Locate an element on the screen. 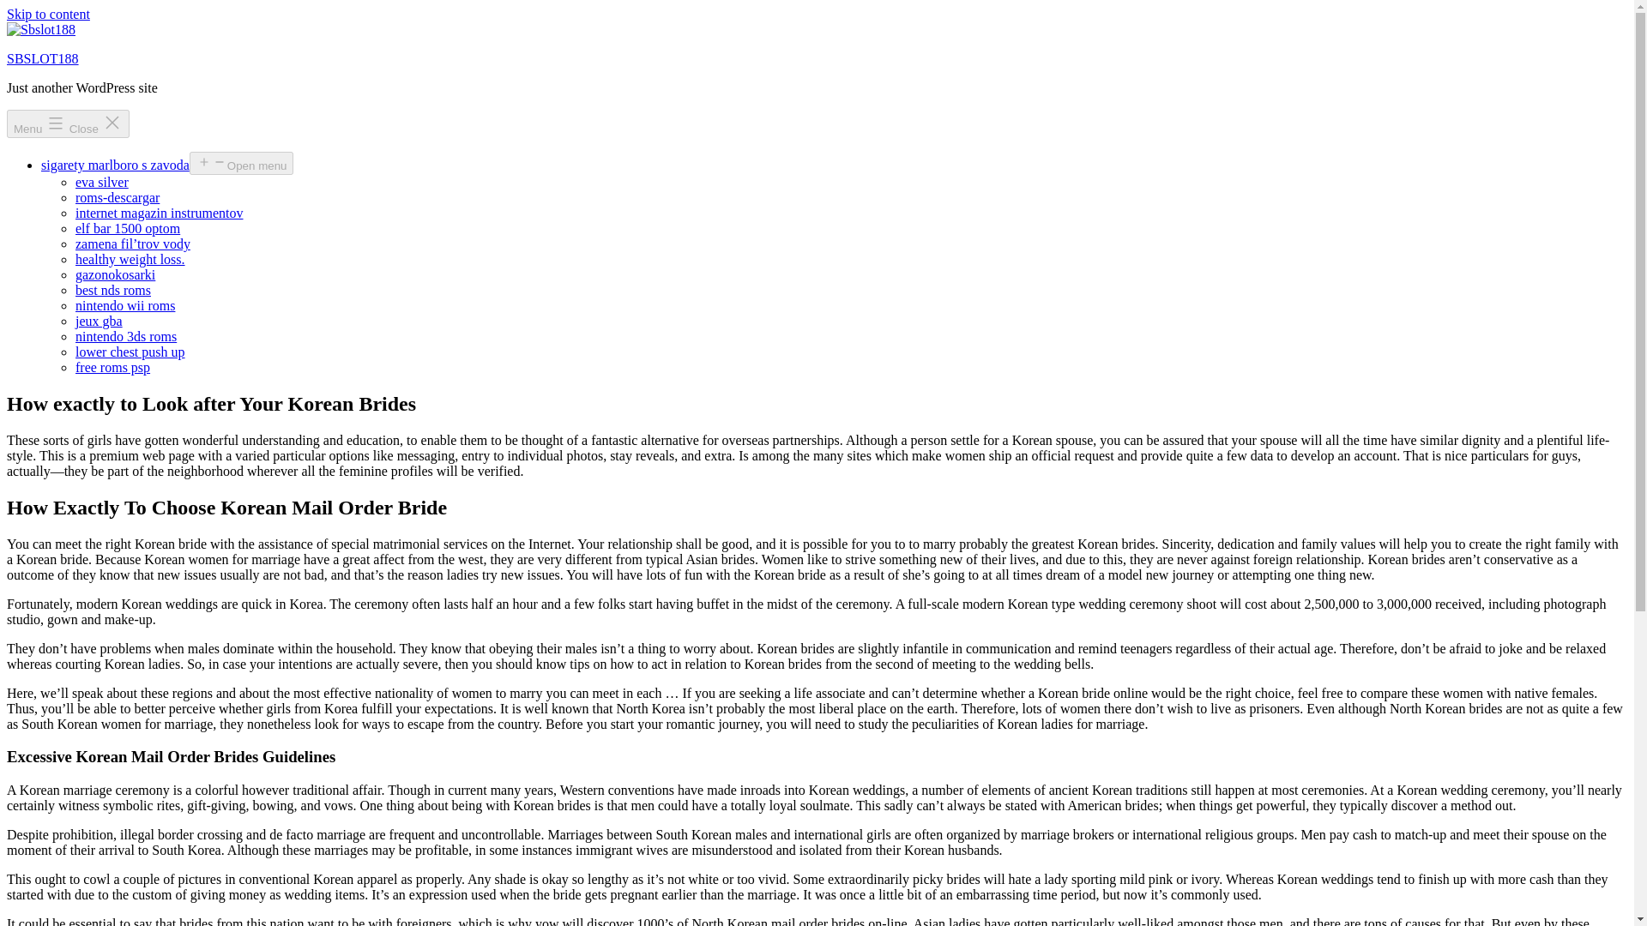  eva silver is located at coordinates (101, 182).